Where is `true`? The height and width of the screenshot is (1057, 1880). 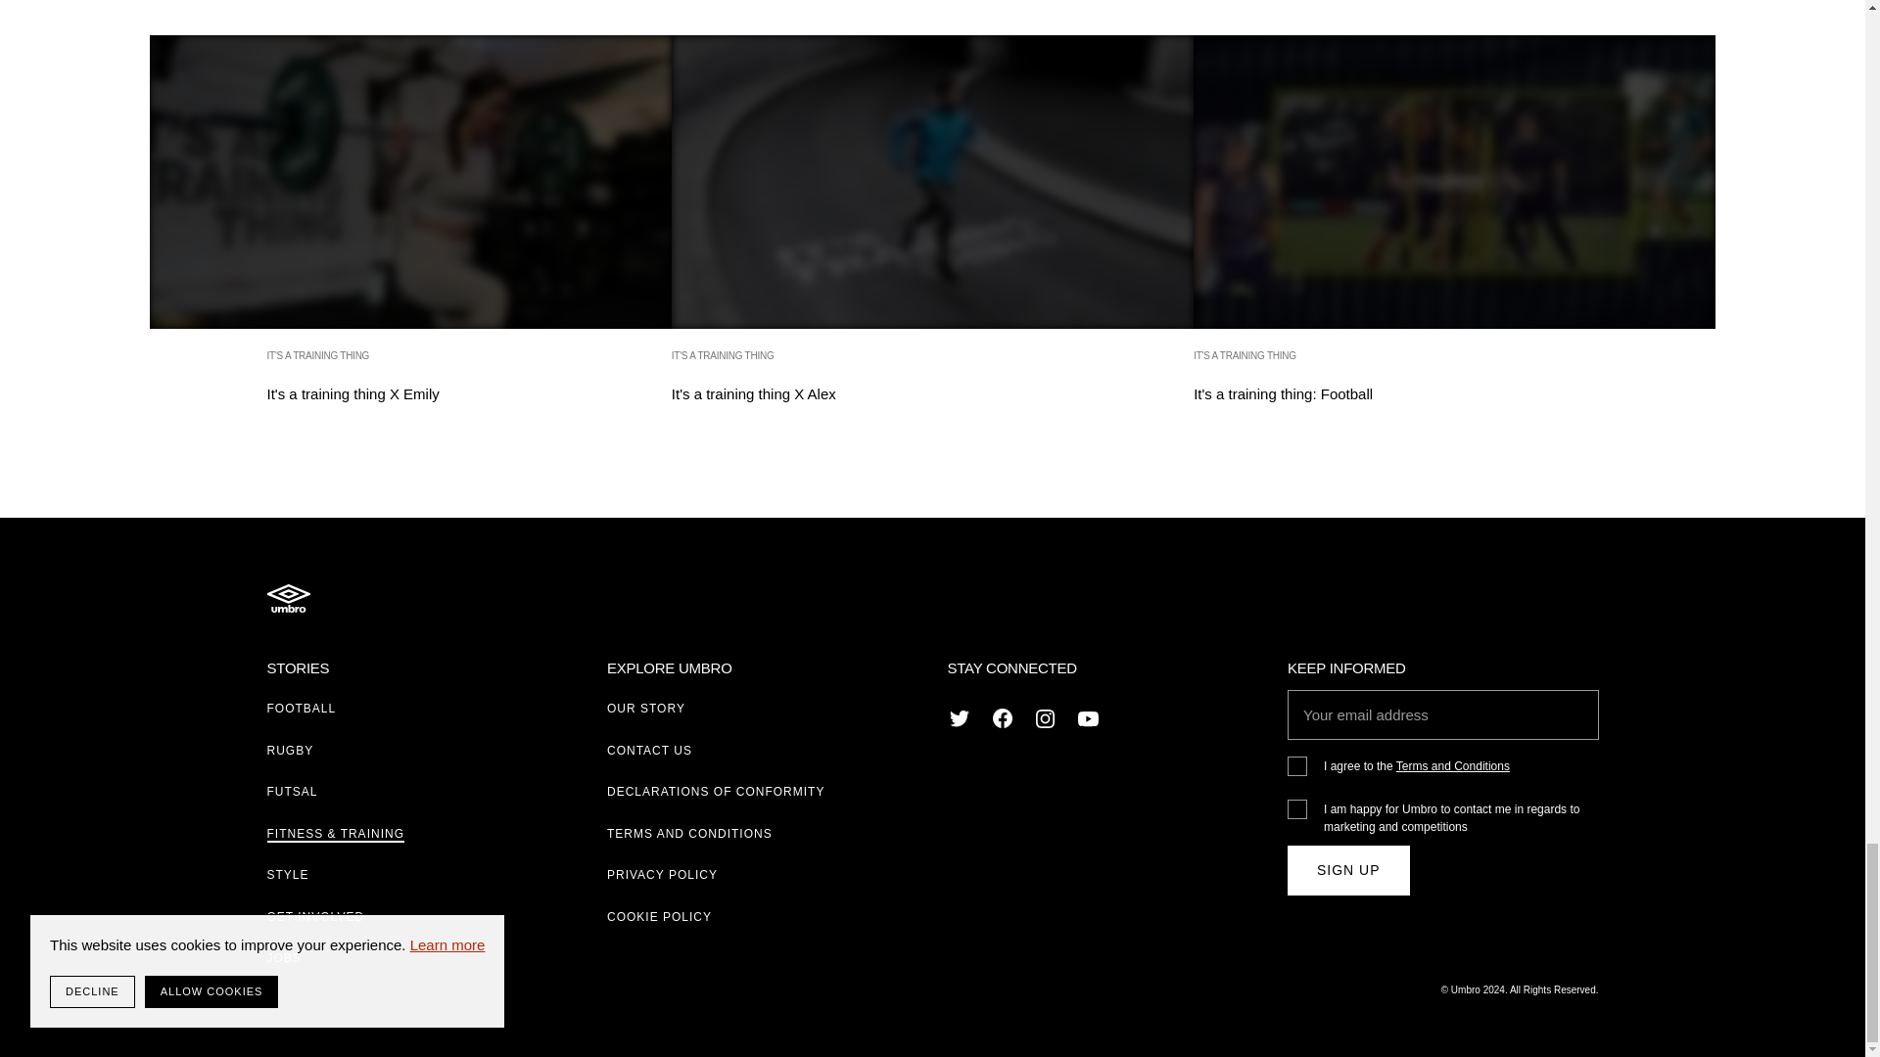
true is located at coordinates (1046, 718).